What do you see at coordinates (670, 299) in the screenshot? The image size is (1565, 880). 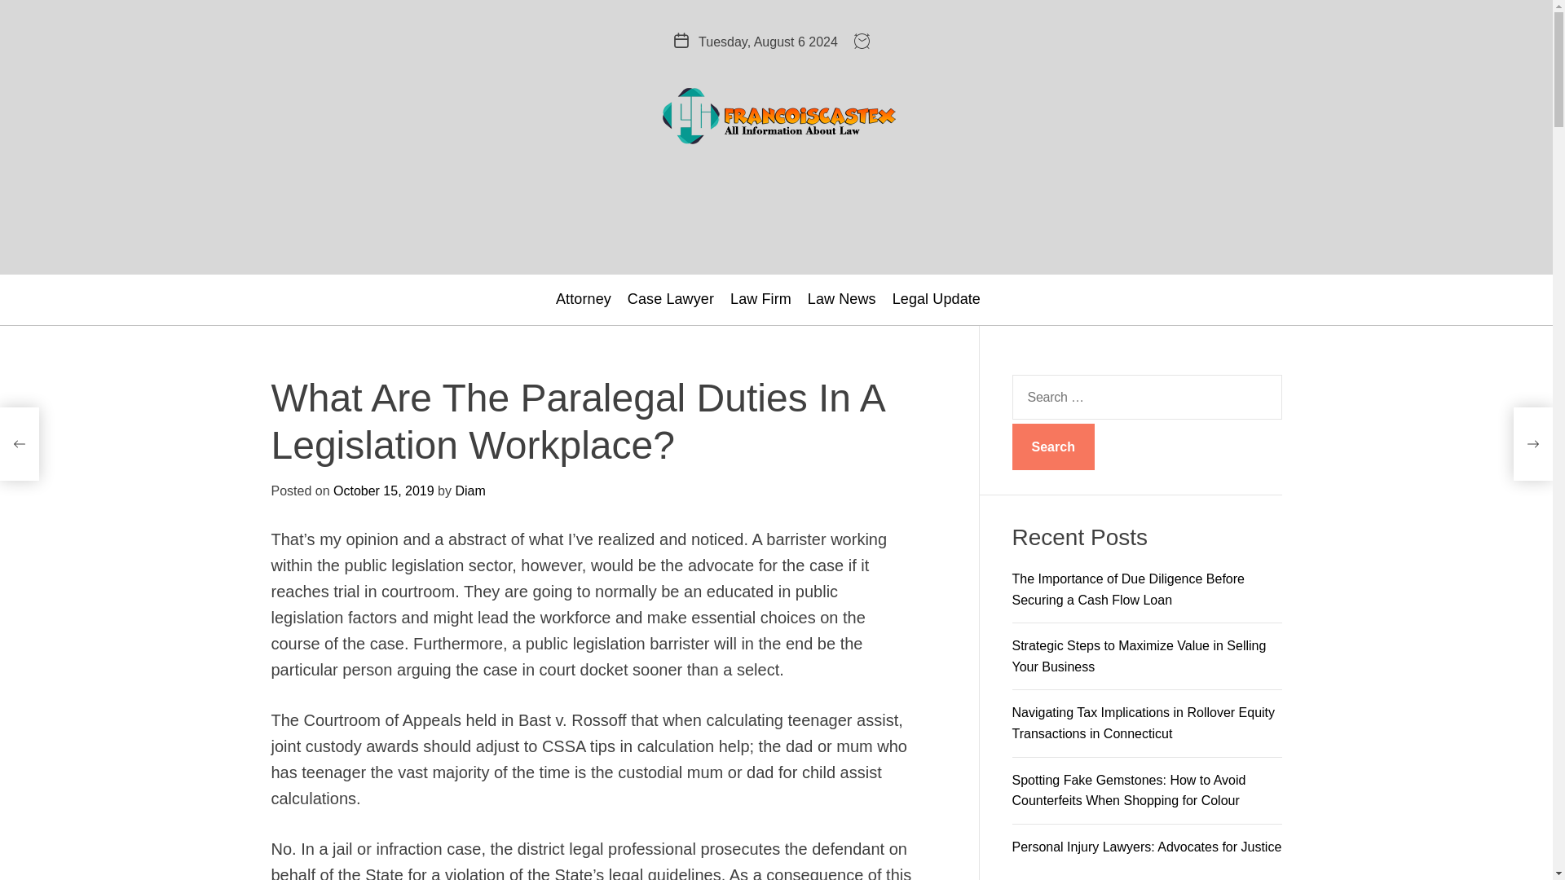 I see `Case Lawyer` at bounding box center [670, 299].